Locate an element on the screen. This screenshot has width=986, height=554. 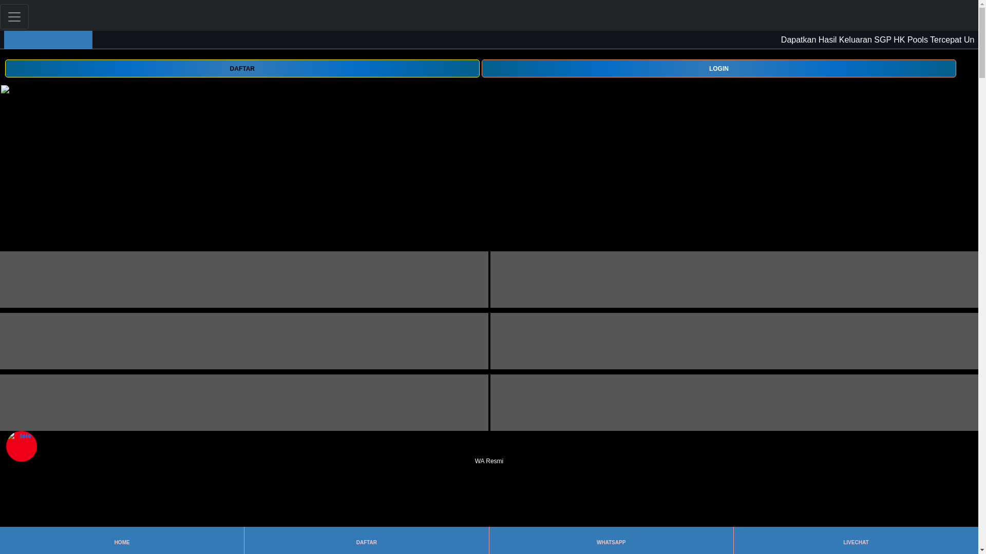
DAFTAR is located at coordinates (242, 68).